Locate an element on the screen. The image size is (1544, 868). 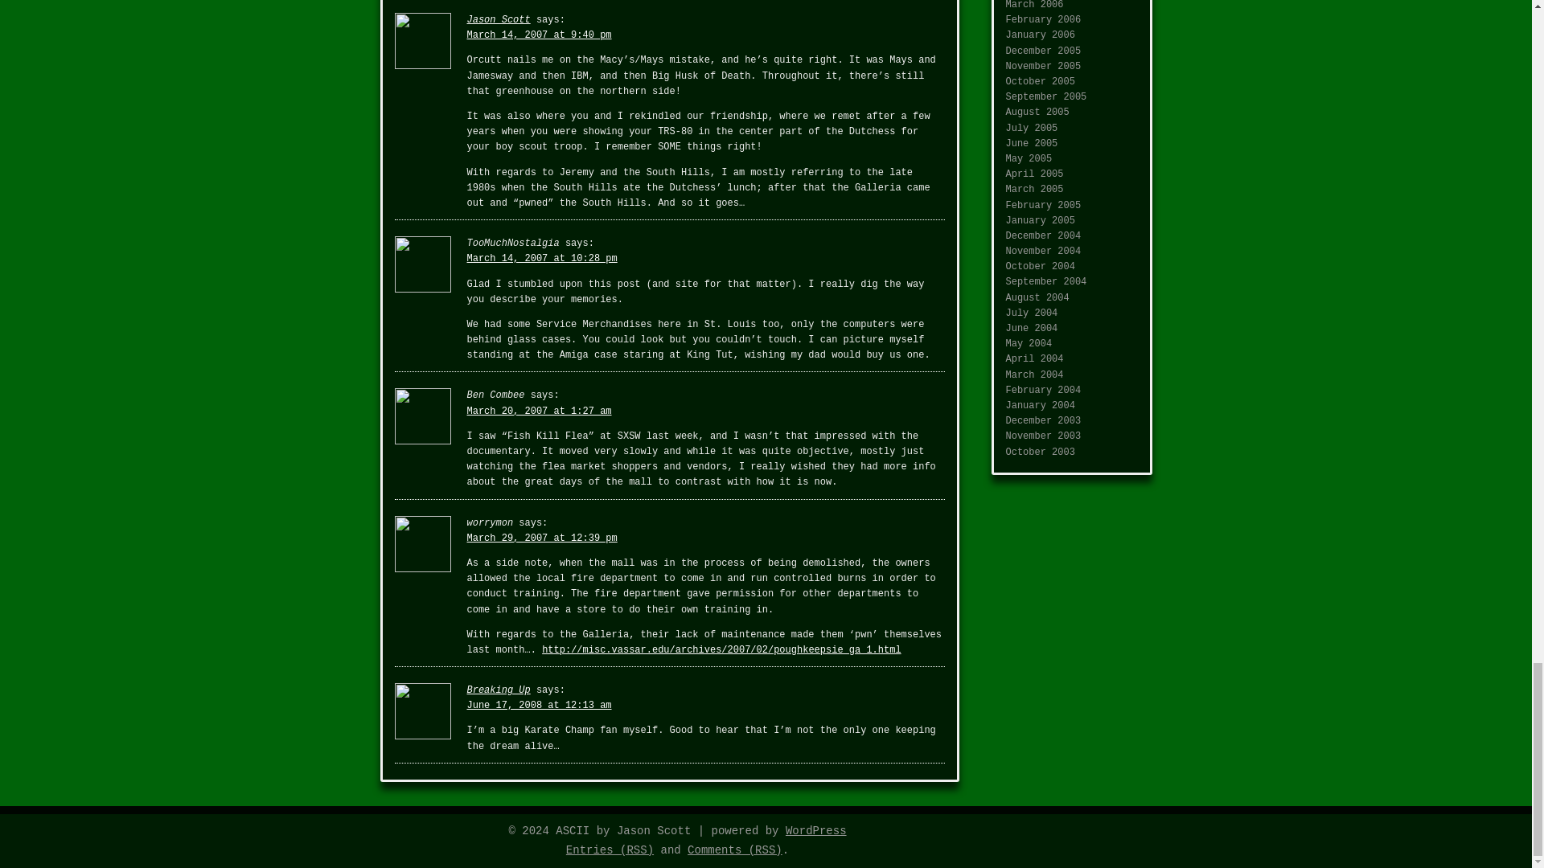
March 20, 2007 at 1:27 am is located at coordinates (539, 411).